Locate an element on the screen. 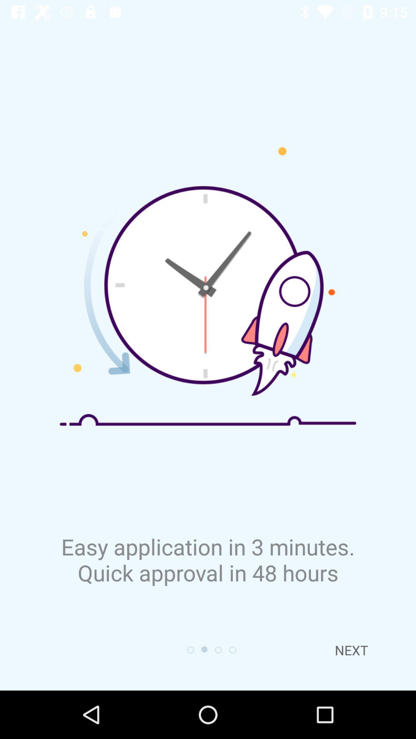 The width and height of the screenshot is (416, 739). jump until the next item is located at coordinates (351, 650).